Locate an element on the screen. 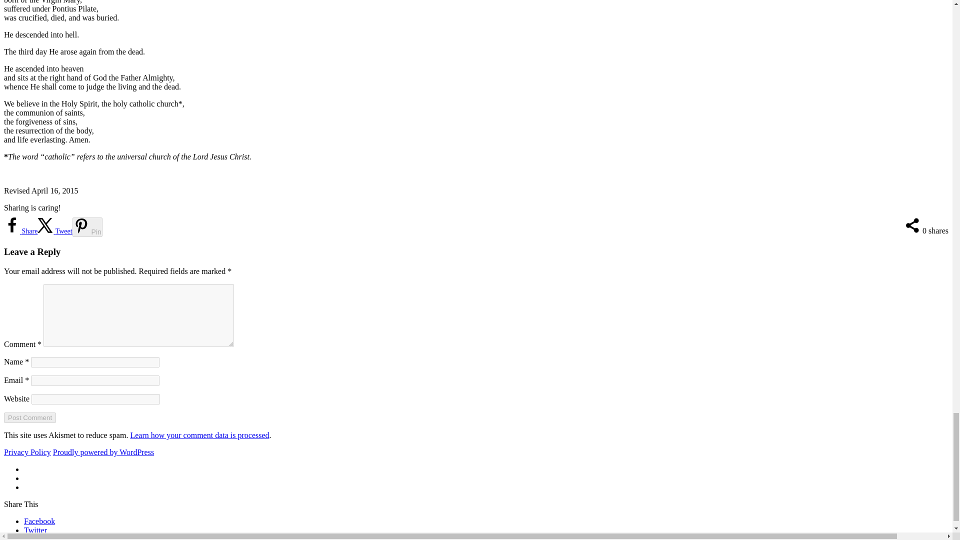 The width and height of the screenshot is (960, 540). Privacy Policy is located at coordinates (27, 452).